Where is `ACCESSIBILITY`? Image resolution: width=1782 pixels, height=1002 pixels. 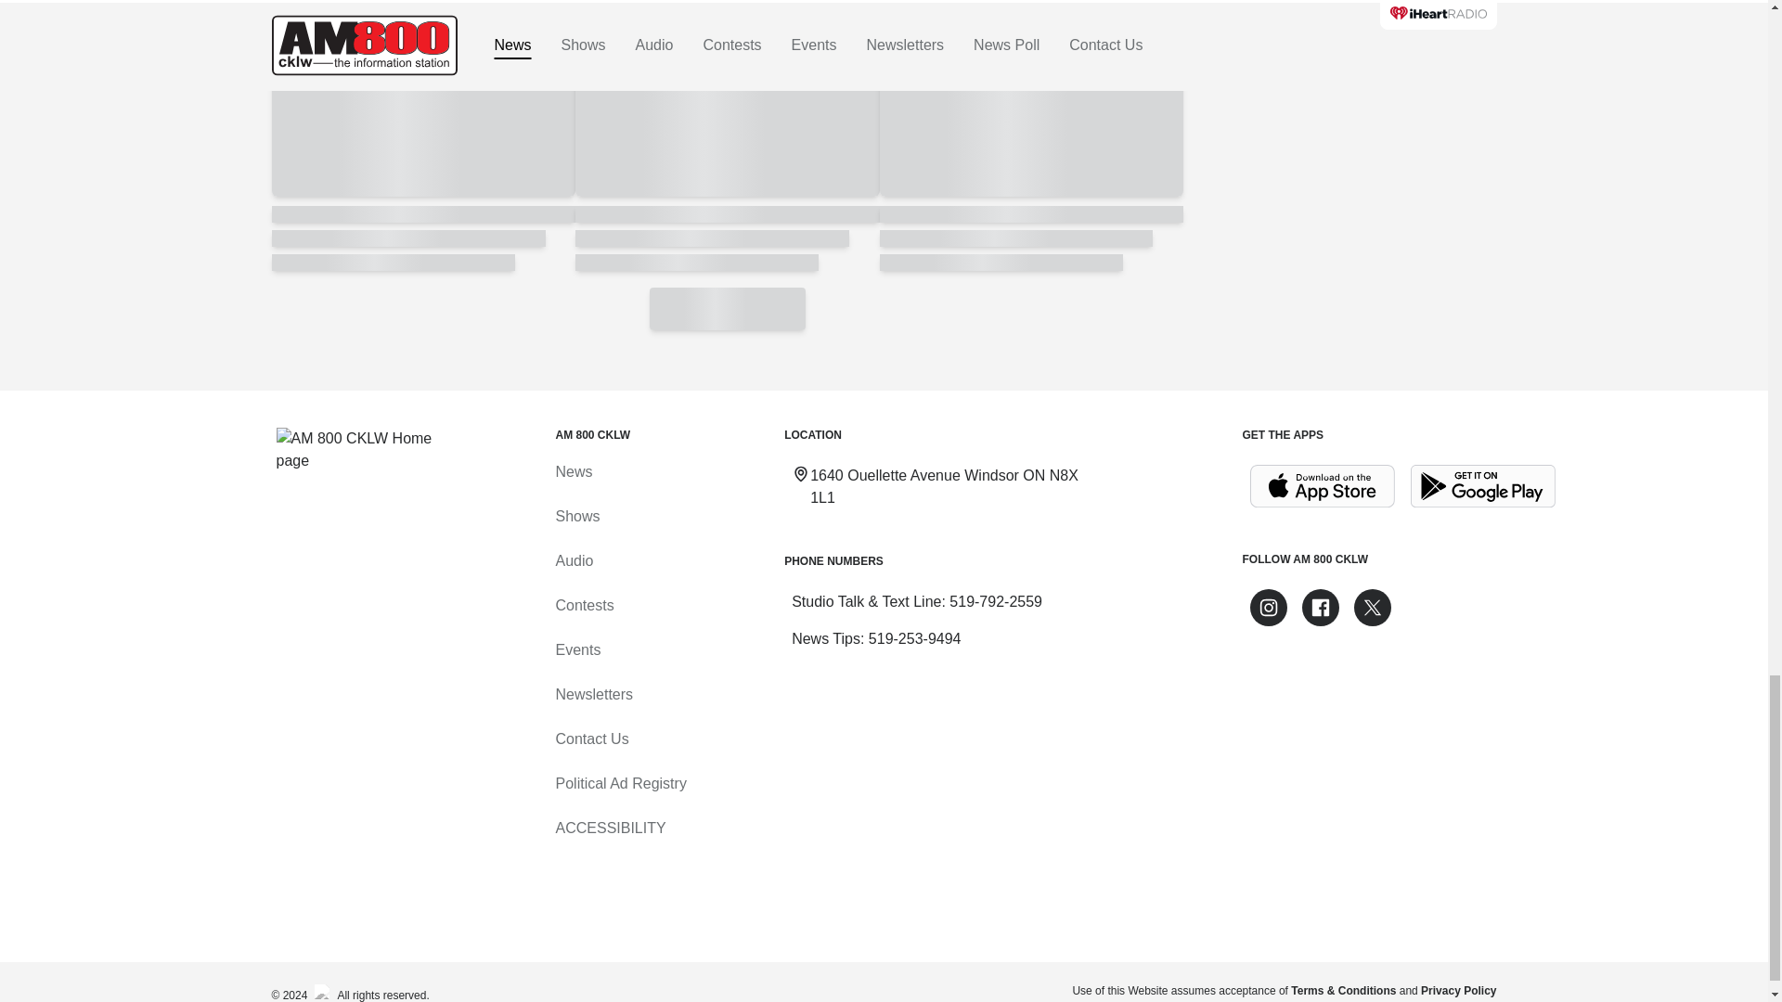 ACCESSIBILITY is located at coordinates (609, 828).